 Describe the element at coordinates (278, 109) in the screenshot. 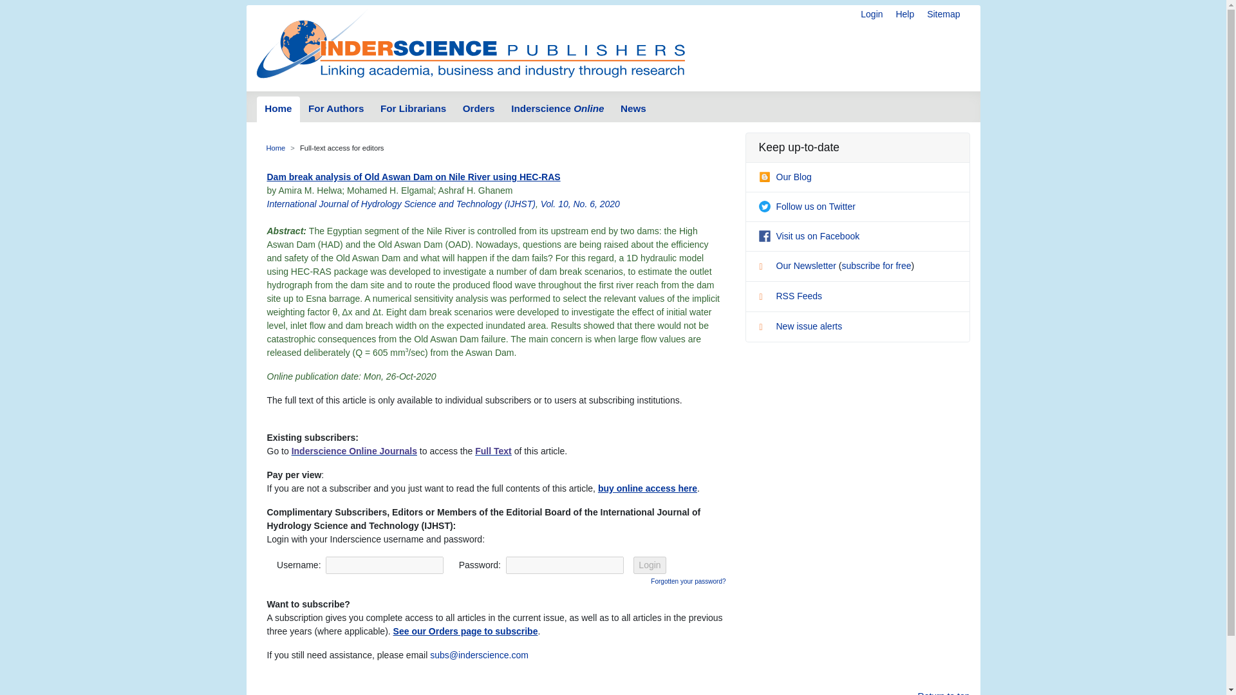

I see `Home` at that location.